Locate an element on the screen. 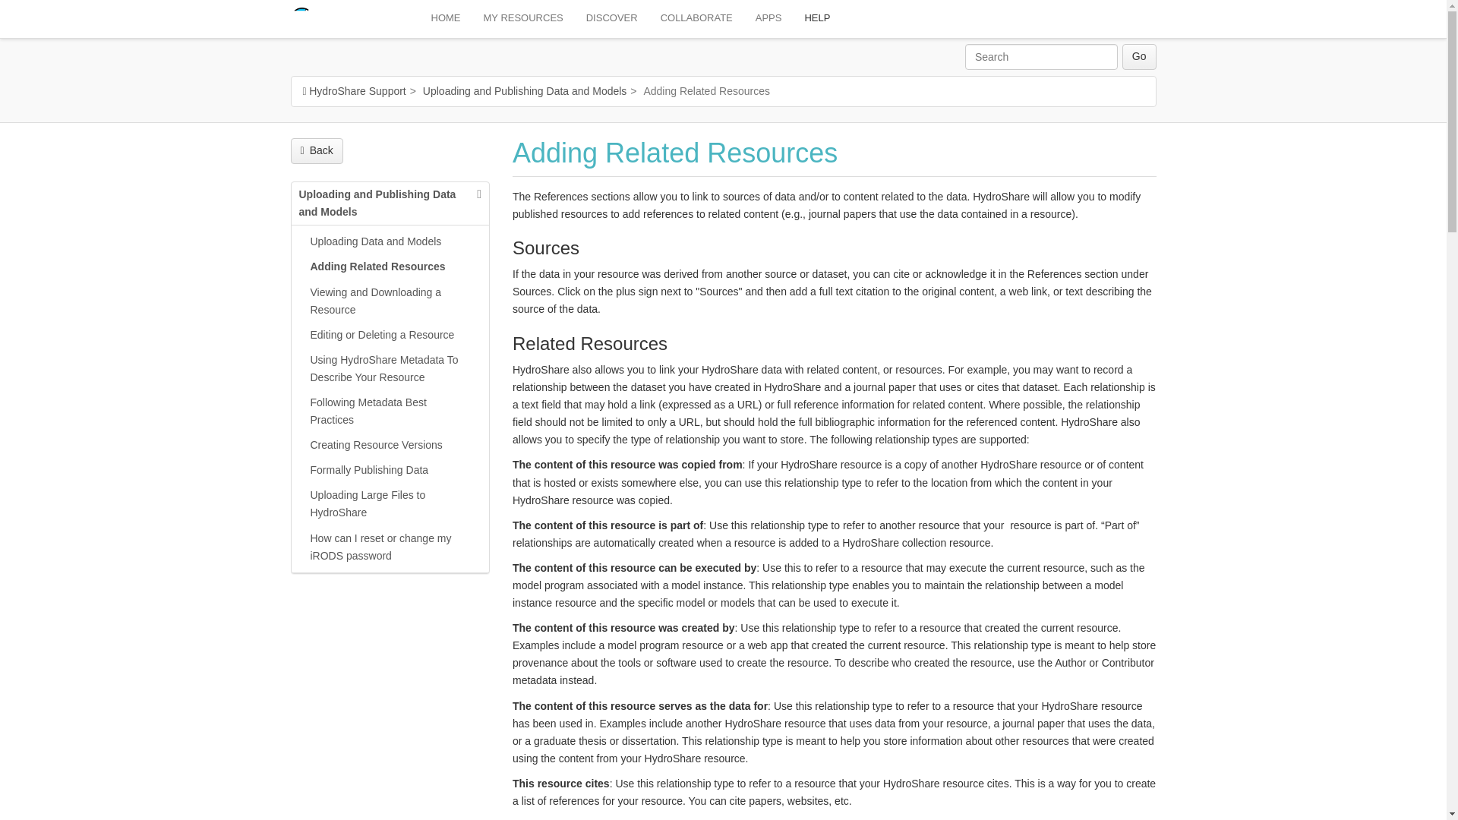  APPS is located at coordinates (768, 18).